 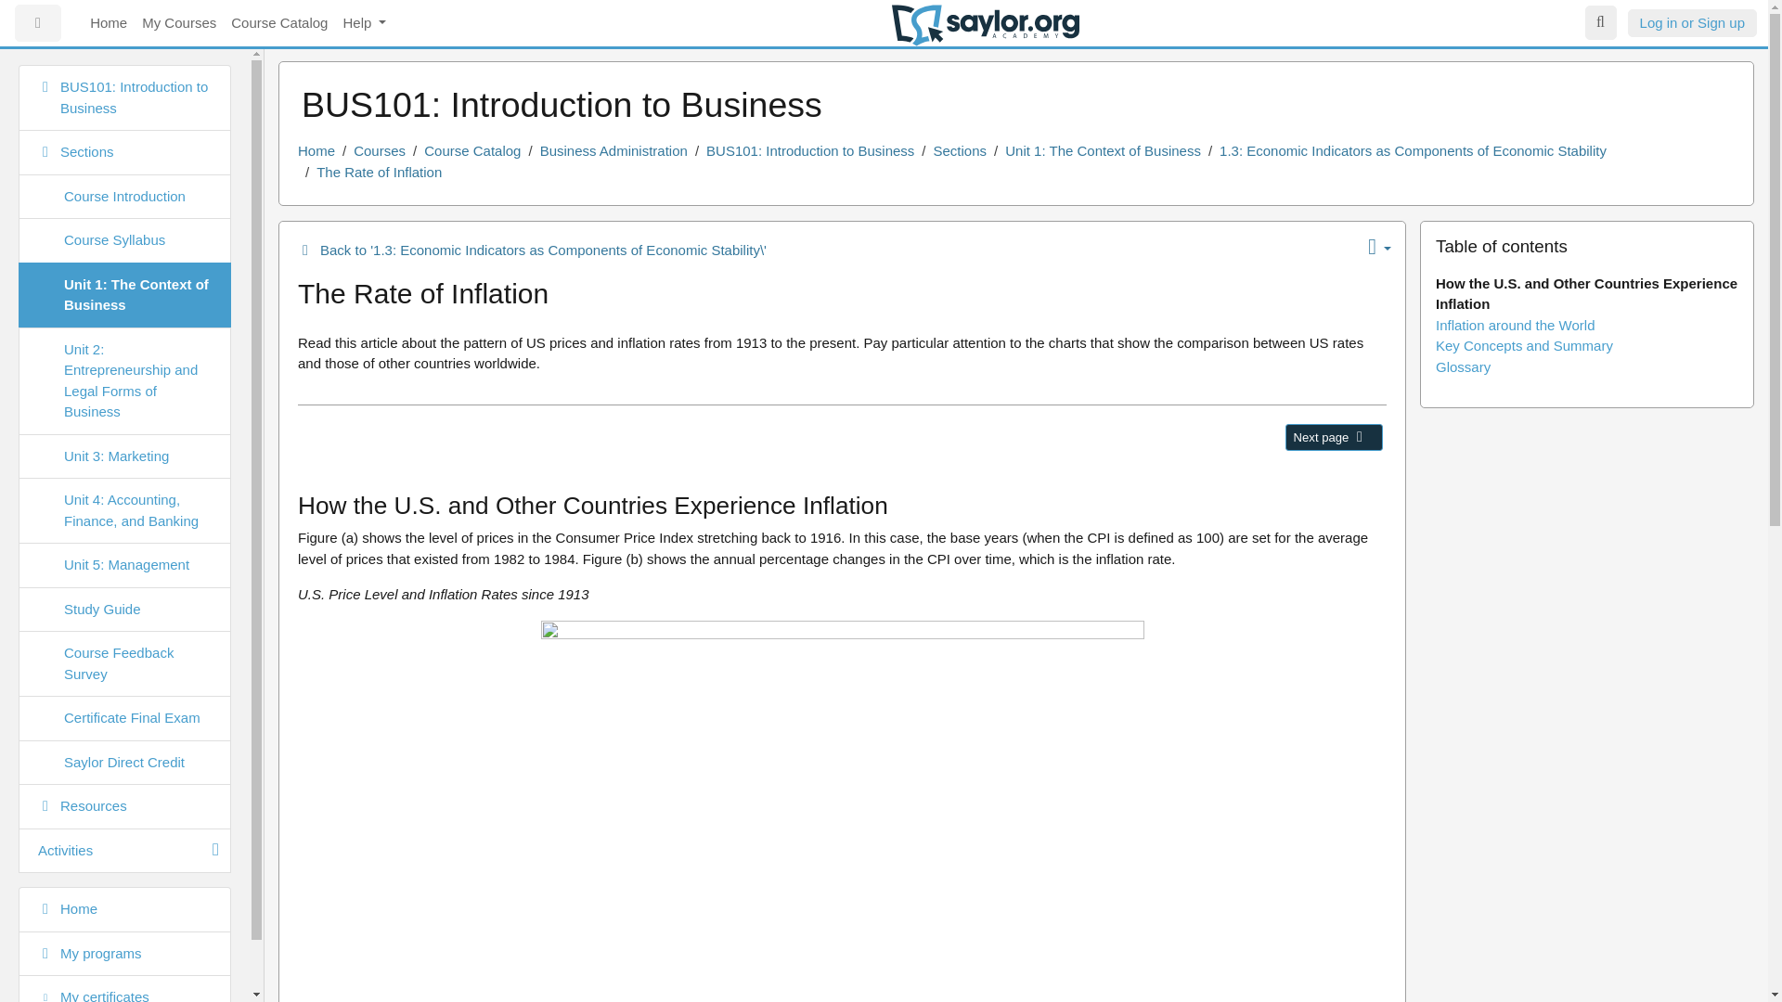 What do you see at coordinates (316, 150) in the screenshot?
I see `Home` at bounding box center [316, 150].